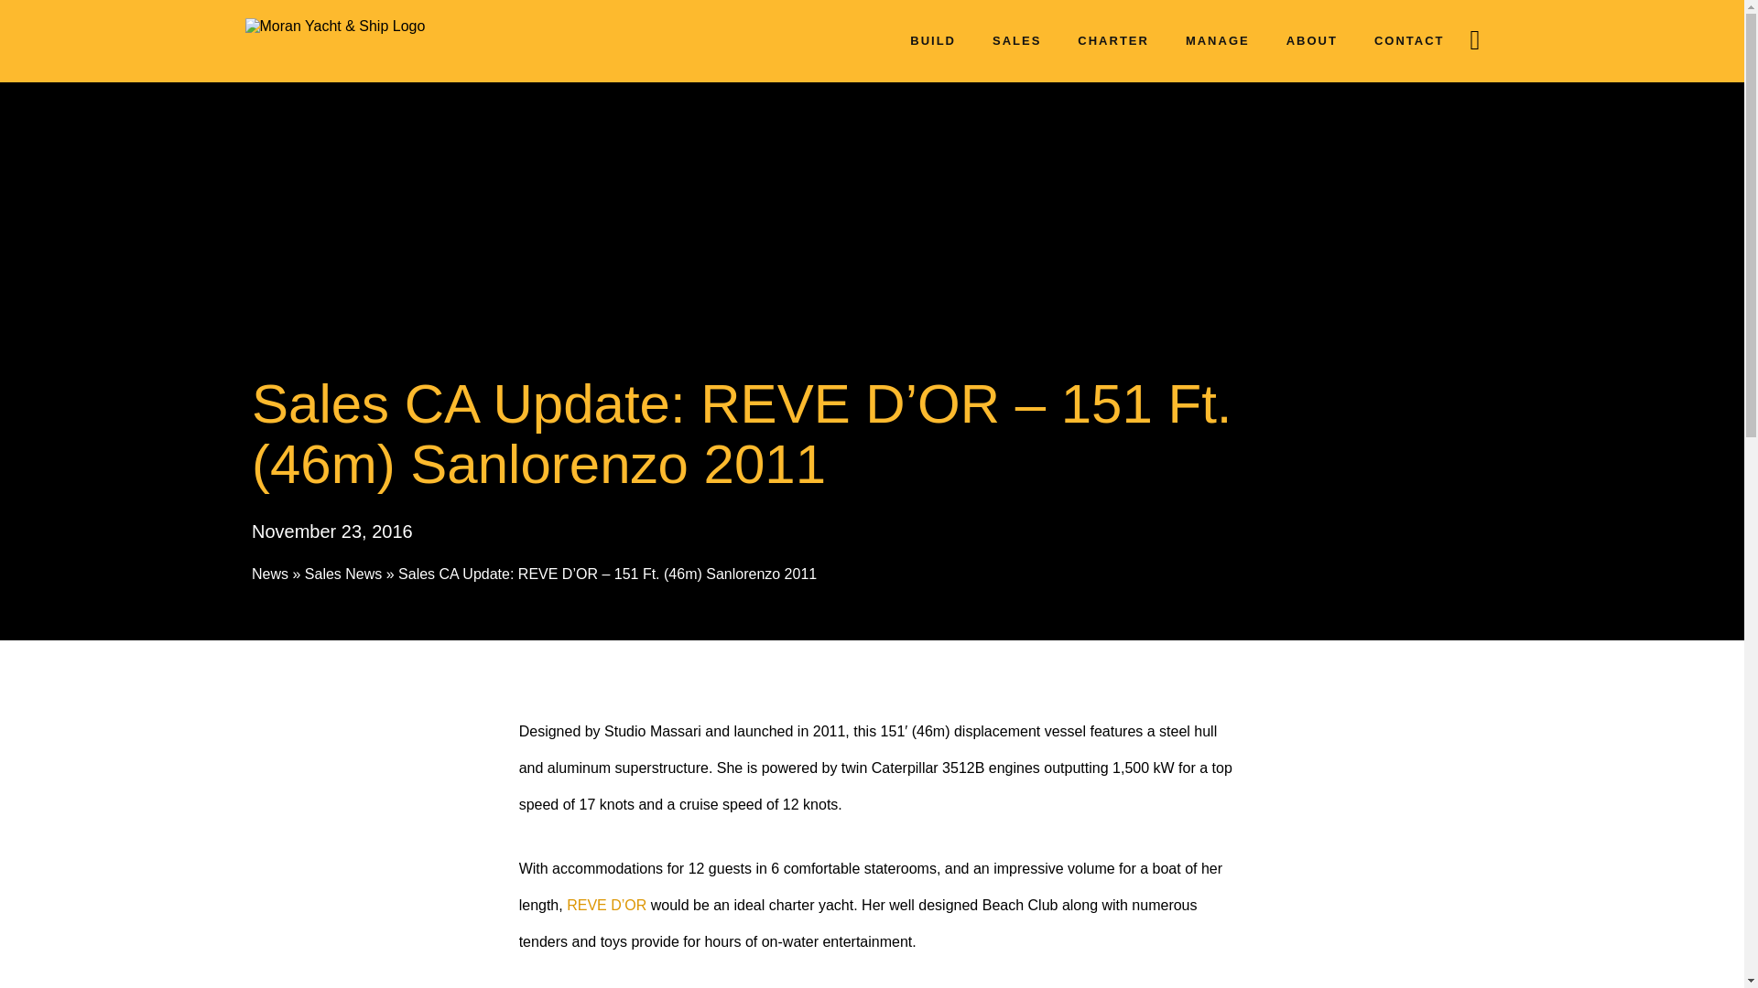 This screenshot has height=988, width=1758. What do you see at coordinates (1113, 24) in the screenshot?
I see `CHARTER` at bounding box center [1113, 24].